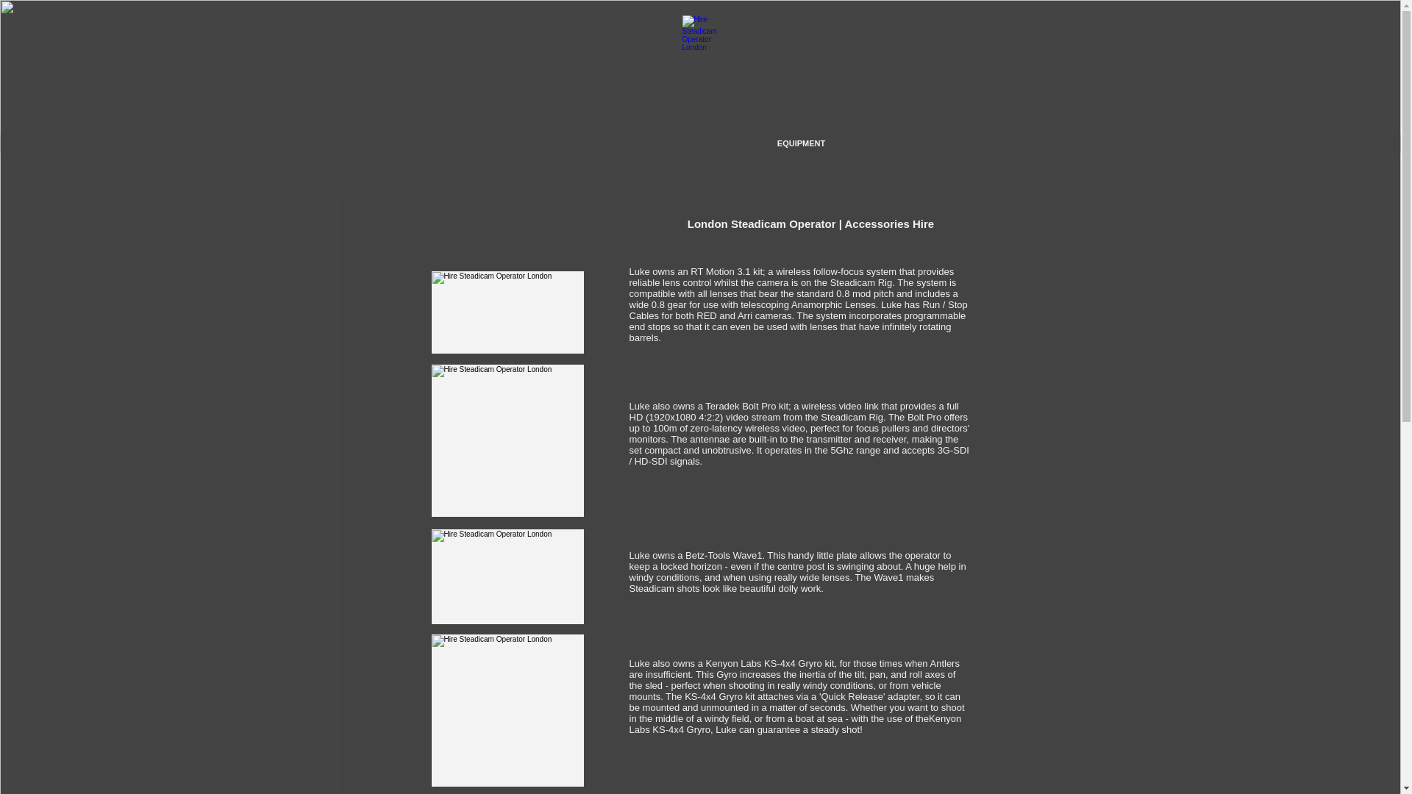 This screenshot has height=794, width=1412. Describe the element at coordinates (800, 143) in the screenshot. I see `EQUIPMENT` at that location.